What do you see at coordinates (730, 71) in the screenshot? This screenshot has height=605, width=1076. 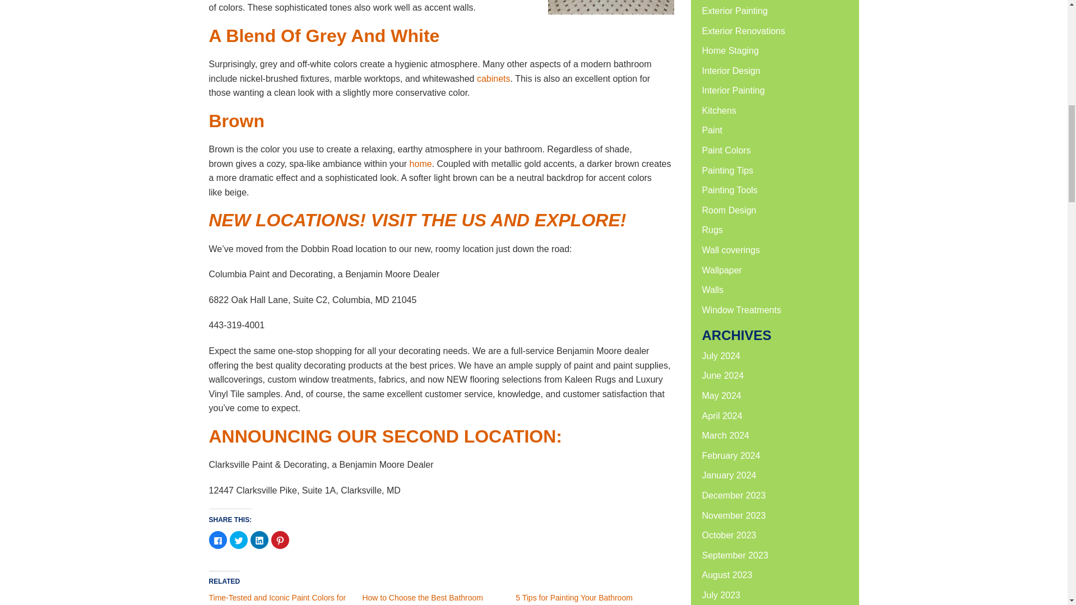 I see `Interior Design` at bounding box center [730, 71].